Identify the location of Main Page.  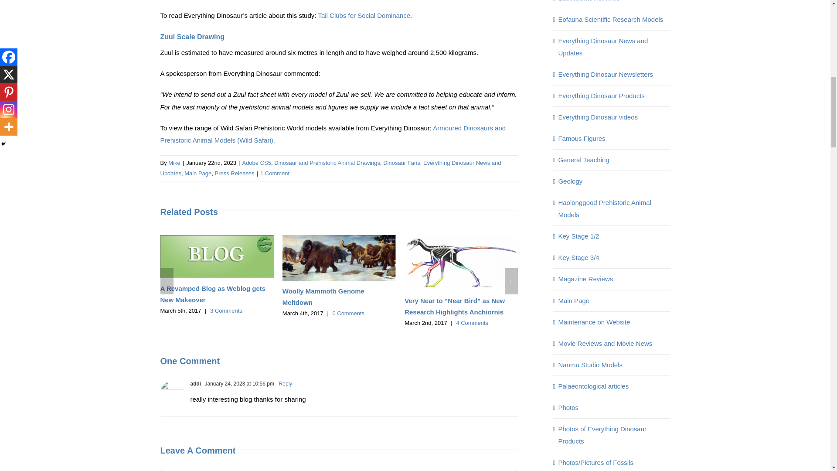
(198, 173).